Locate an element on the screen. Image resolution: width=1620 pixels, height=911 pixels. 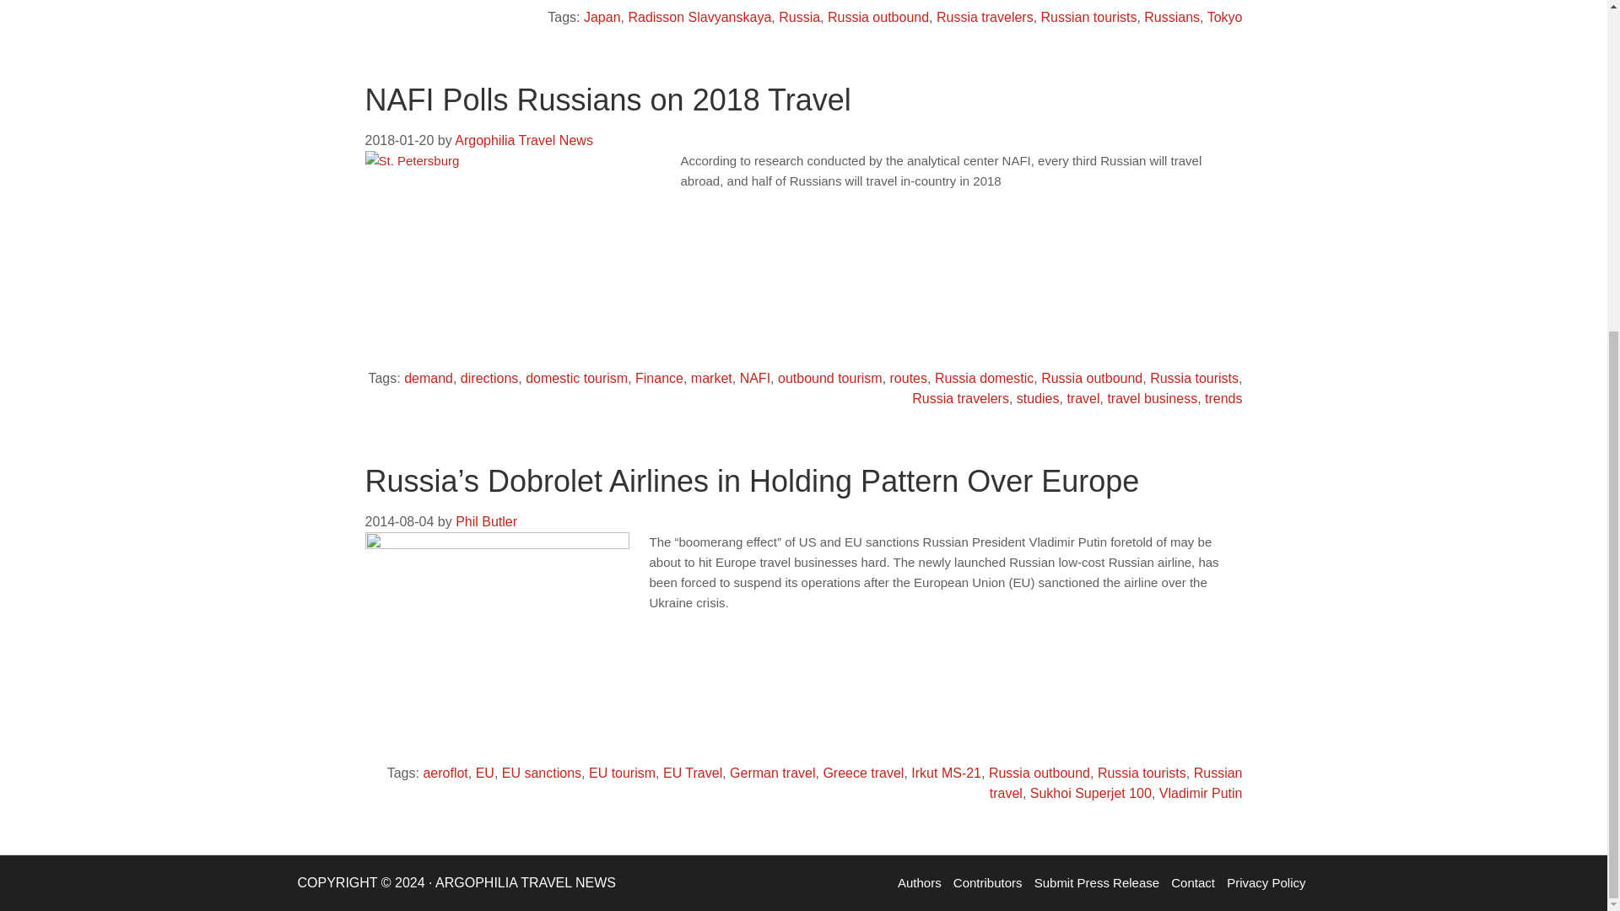
Finance is located at coordinates (659, 378).